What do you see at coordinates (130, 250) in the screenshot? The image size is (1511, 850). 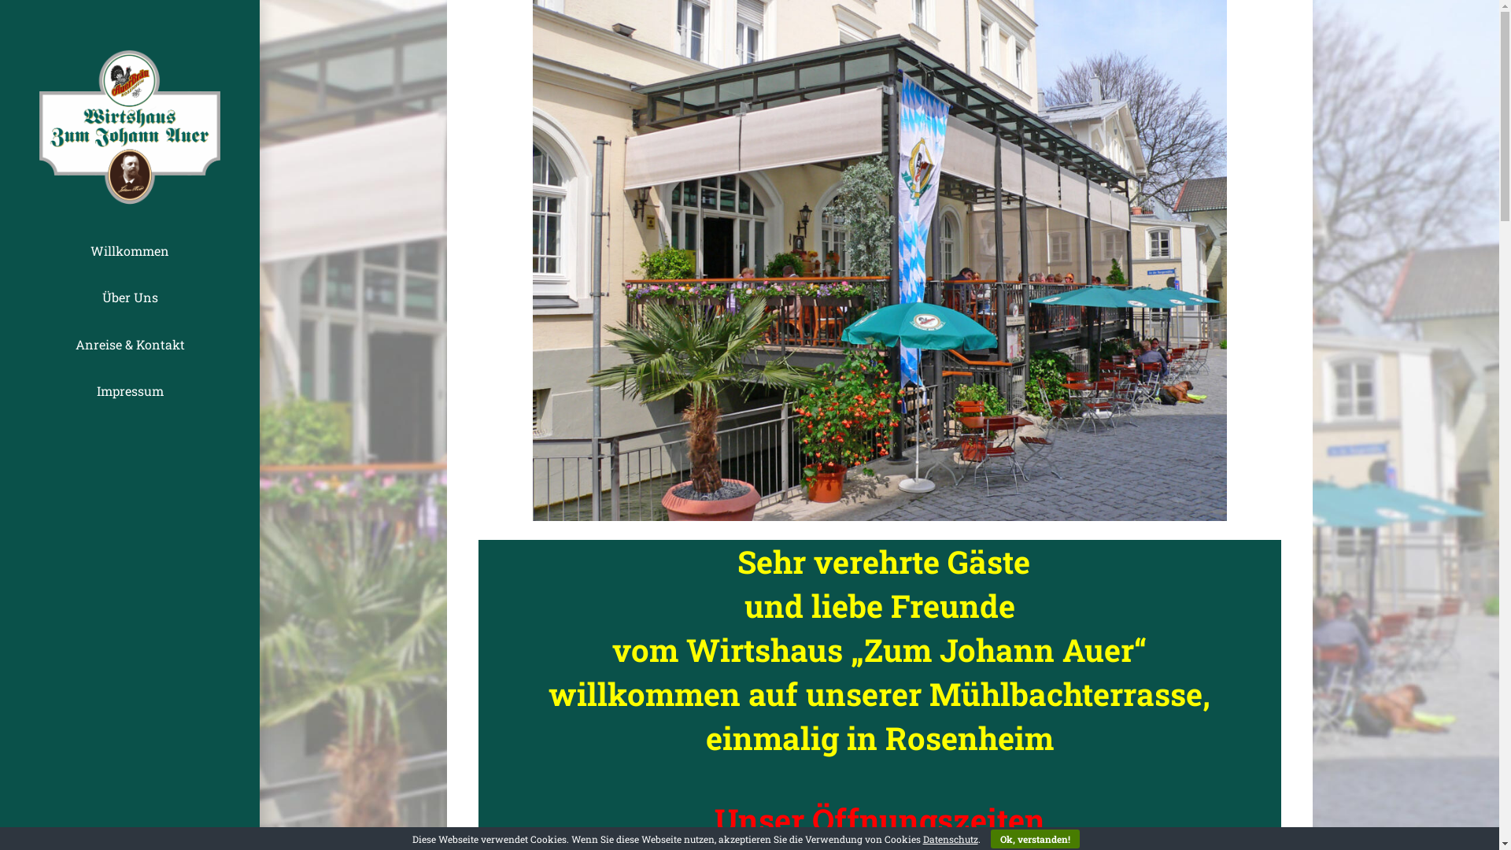 I see `Willkommen` at bounding box center [130, 250].